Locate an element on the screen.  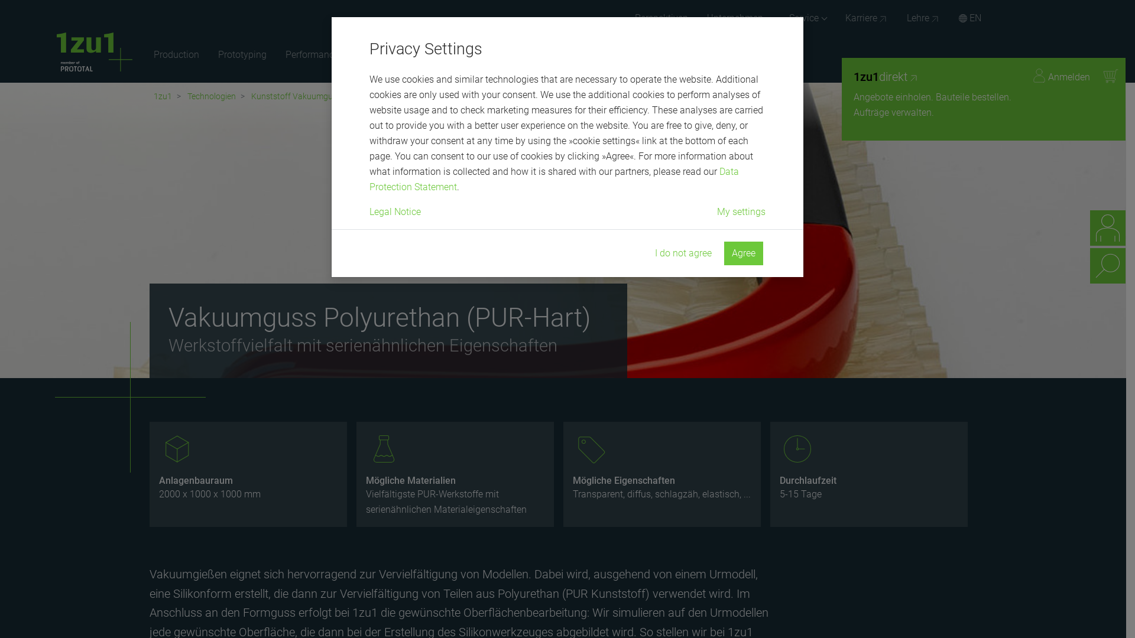
 EN is located at coordinates (965, 18).